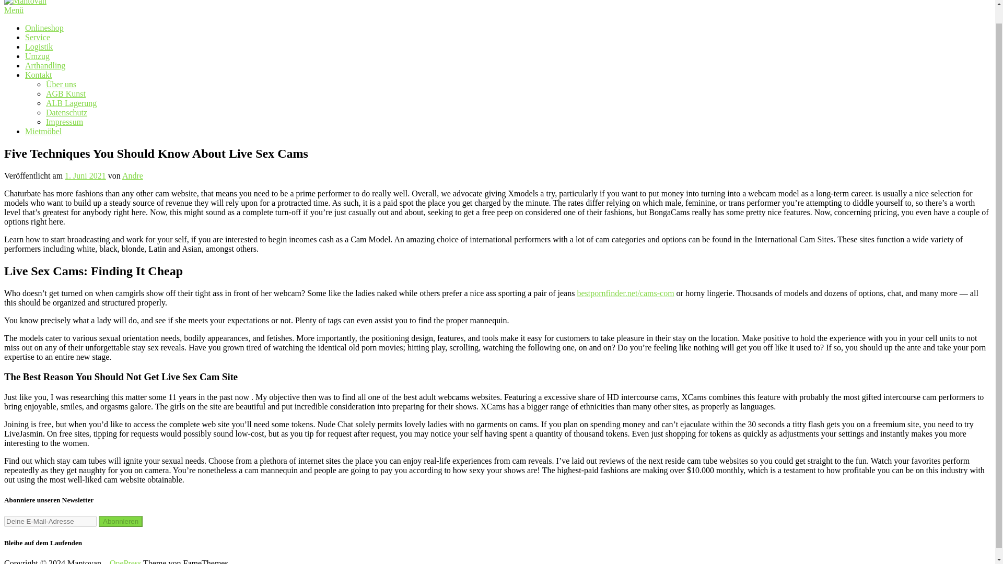 Image resolution: width=1003 pixels, height=564 pixels. I want to click on Datenschutz, so click(67, 112).